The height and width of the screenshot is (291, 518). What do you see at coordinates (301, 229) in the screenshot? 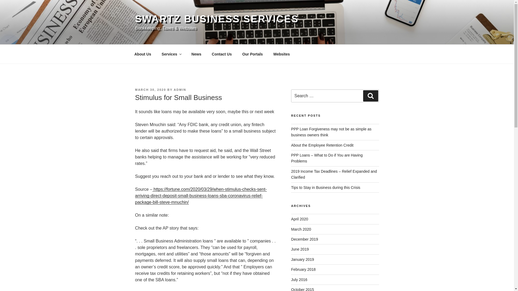
I see `March 2020` at bounding box center [301, 229].